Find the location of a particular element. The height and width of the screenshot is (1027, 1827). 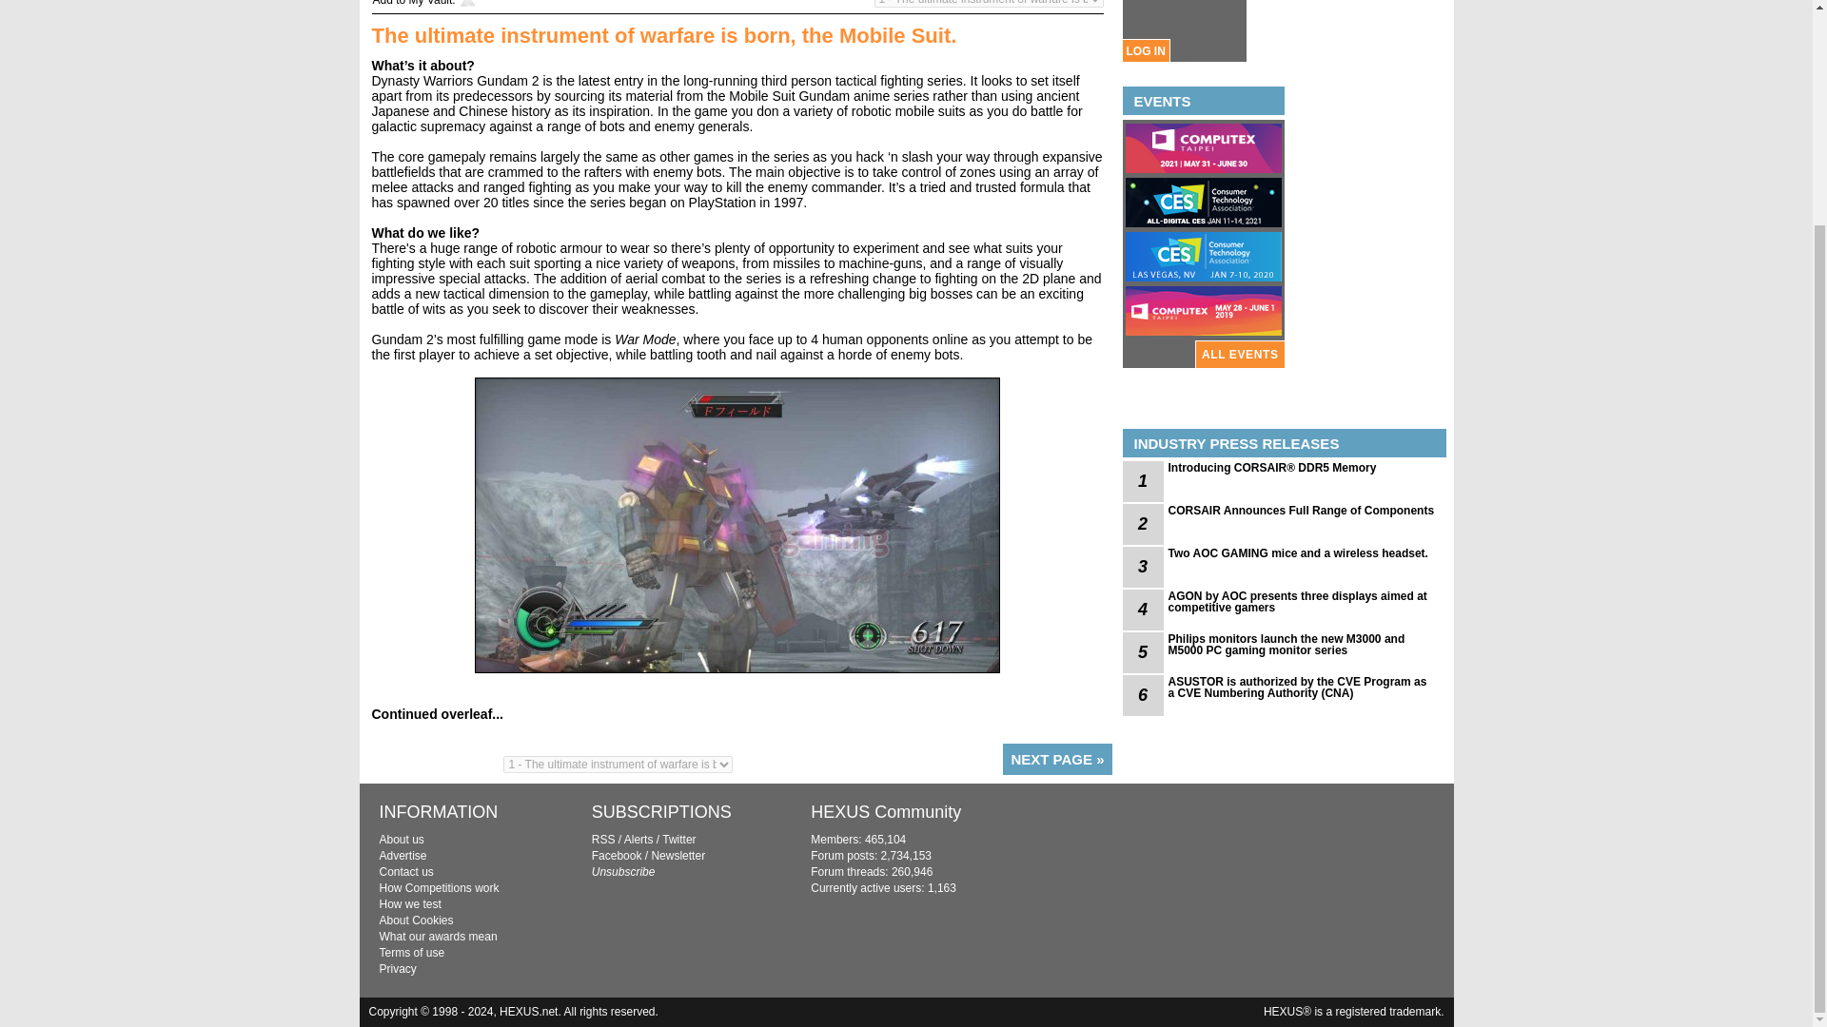

ALL EVENTS is located at coordinates (1239, 354).